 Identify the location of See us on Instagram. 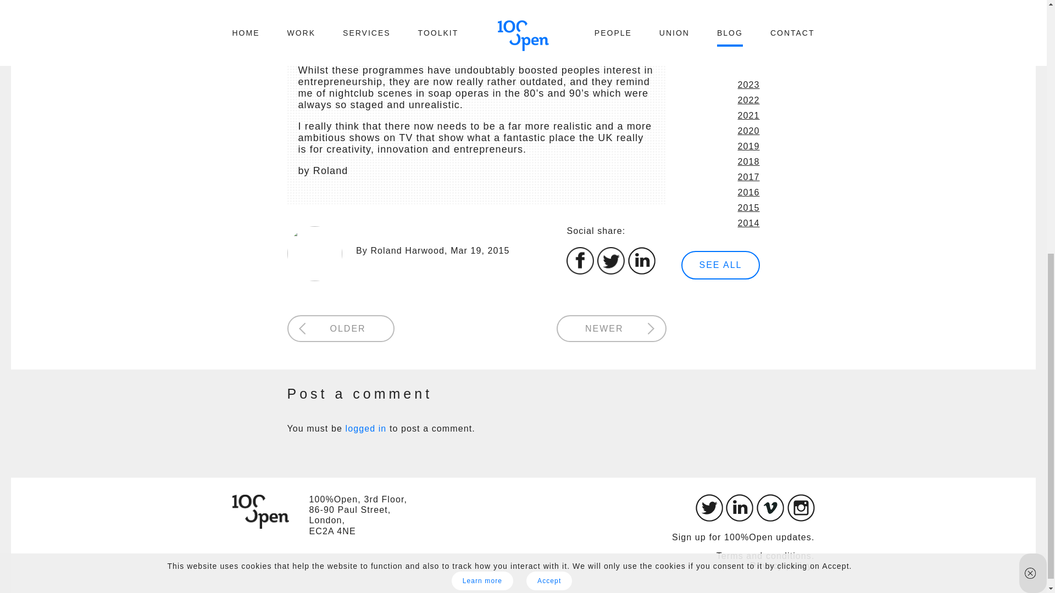
(801, 518).